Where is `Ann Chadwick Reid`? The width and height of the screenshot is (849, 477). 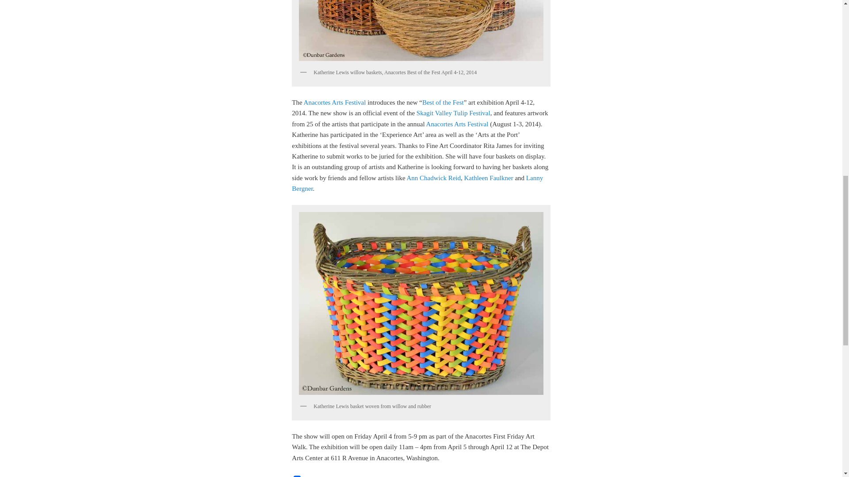
Ann Chadwick Reid is located at coordinates (433, 178).